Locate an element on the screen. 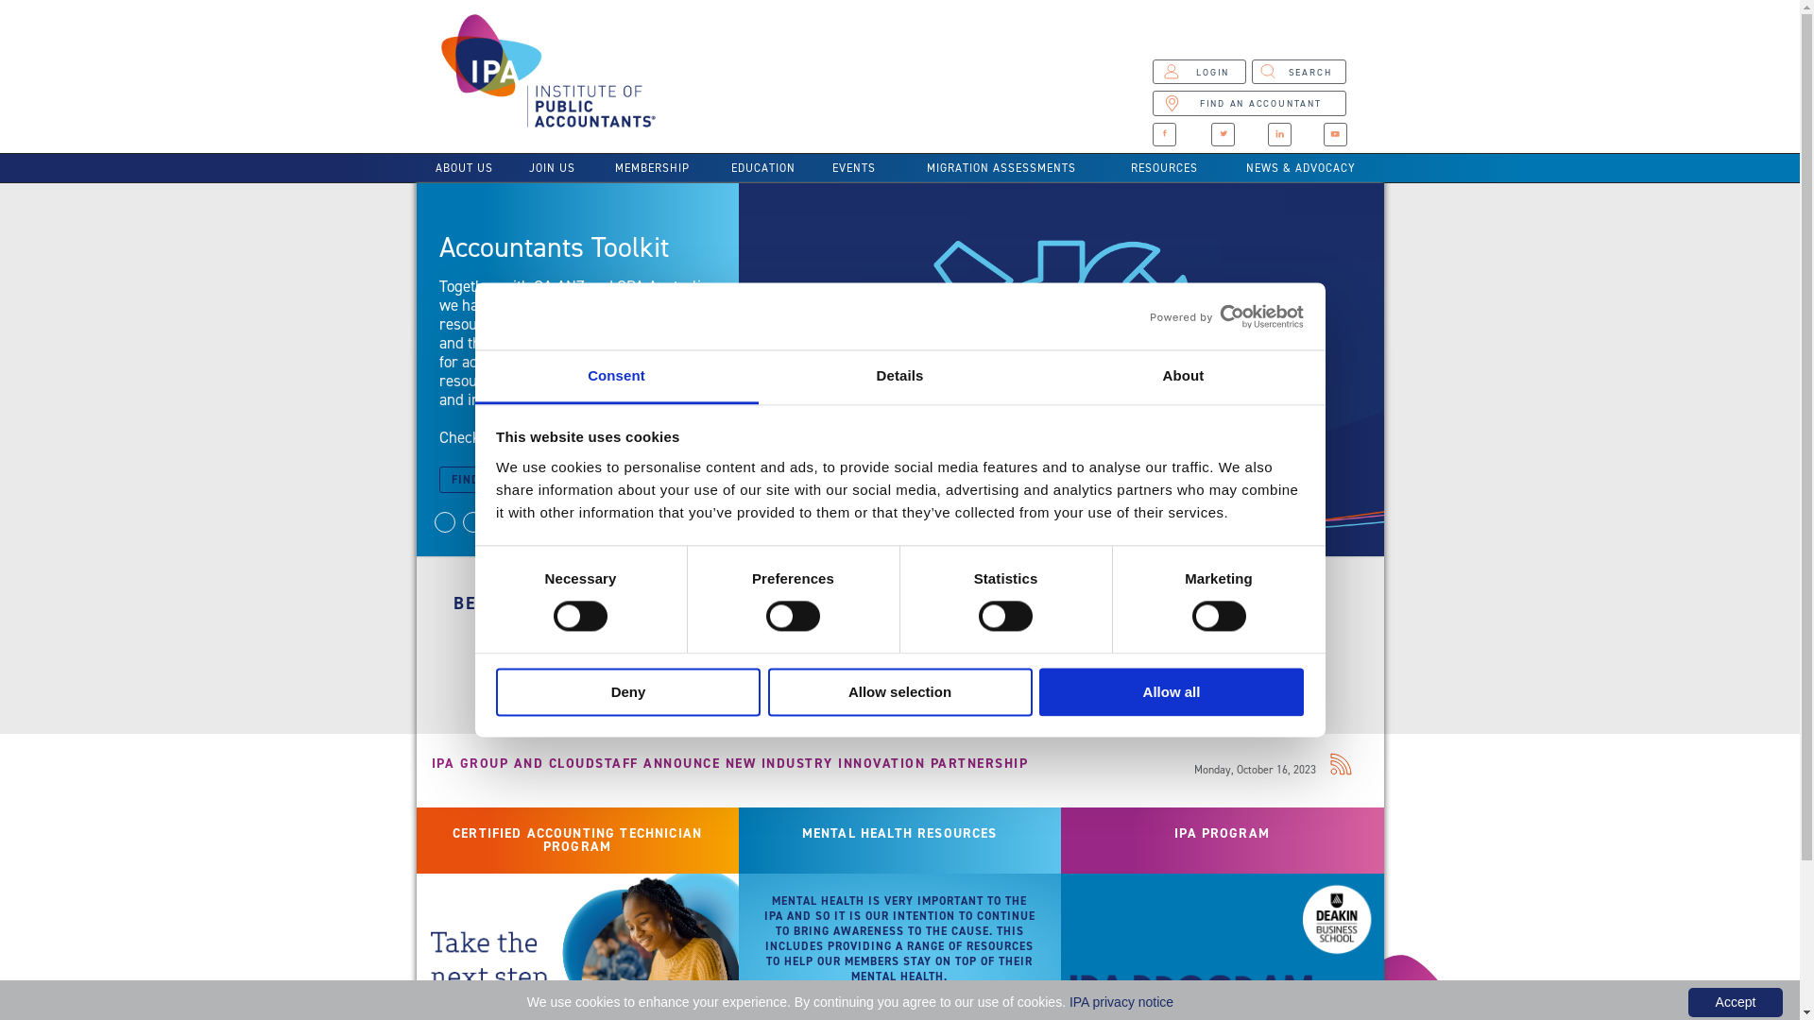 This screenshot has height=1020, width=1814. APPLY
NOW is located at coordinates (1020, 667).